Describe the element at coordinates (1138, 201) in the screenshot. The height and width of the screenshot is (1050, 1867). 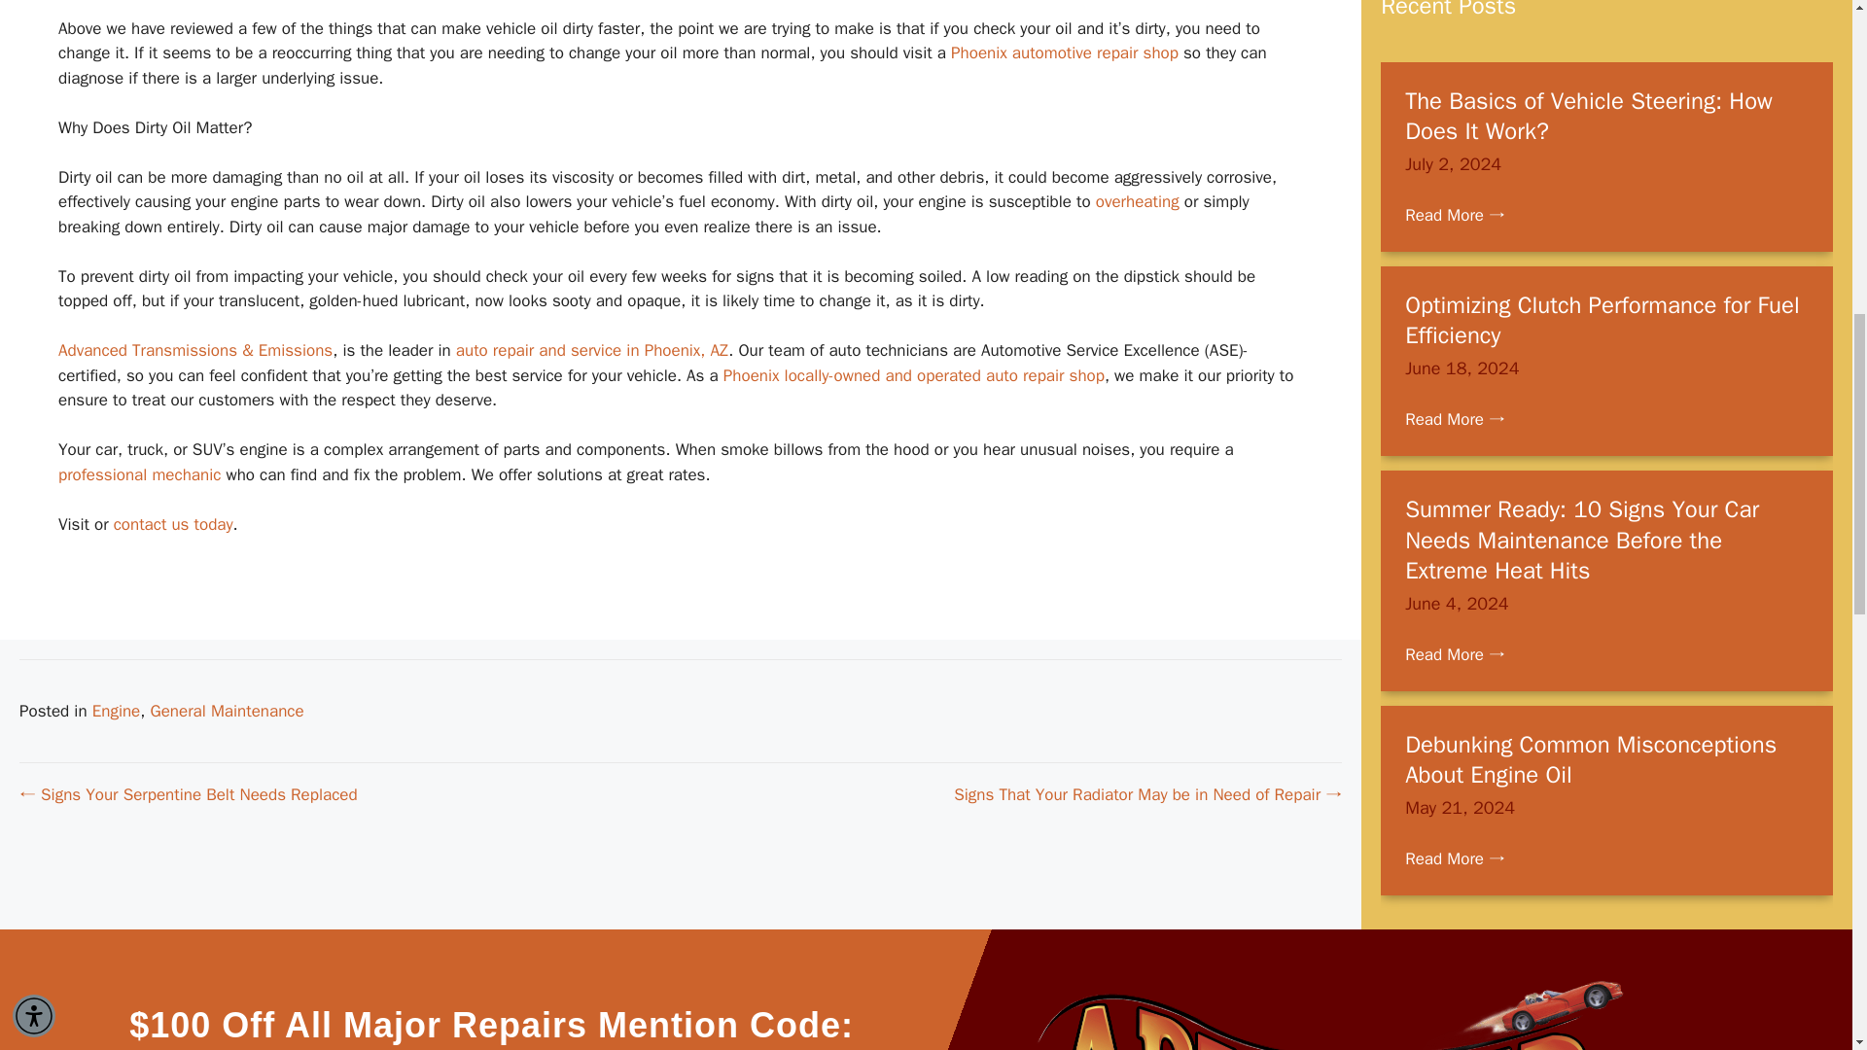
I see `overheating` at that location.